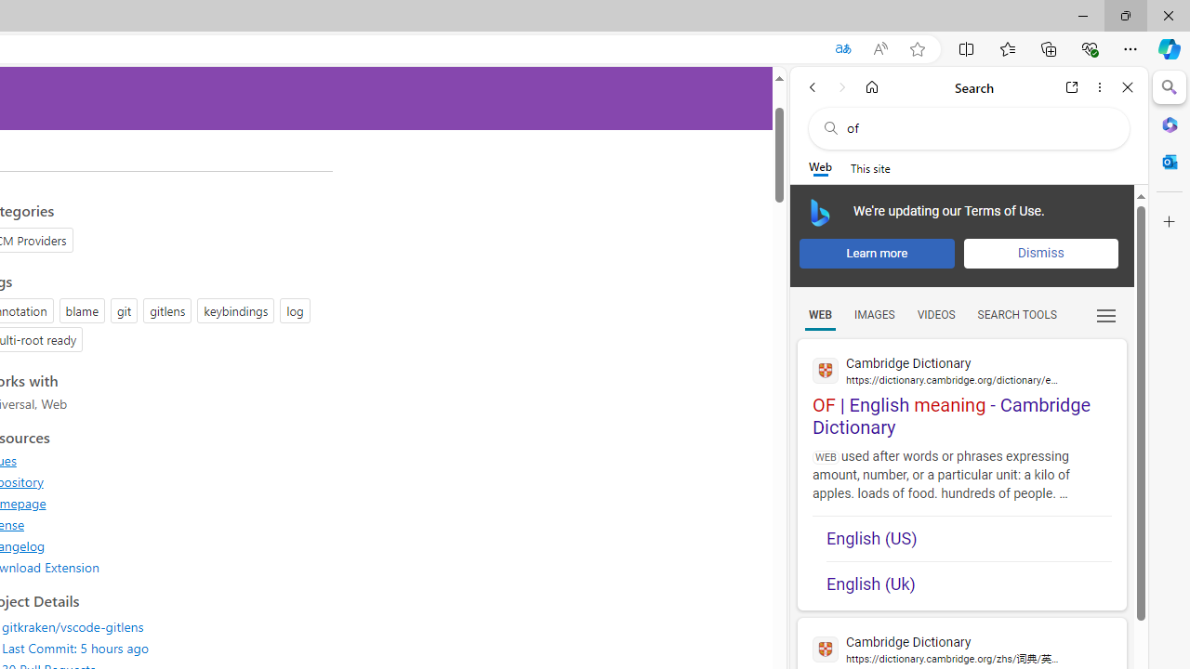 This screenshot has height=669, width=1190. Describe the element at coordinates (820, 212) in the screenshot. I see `To get missing image descriptions, open the context menu.` at that location.